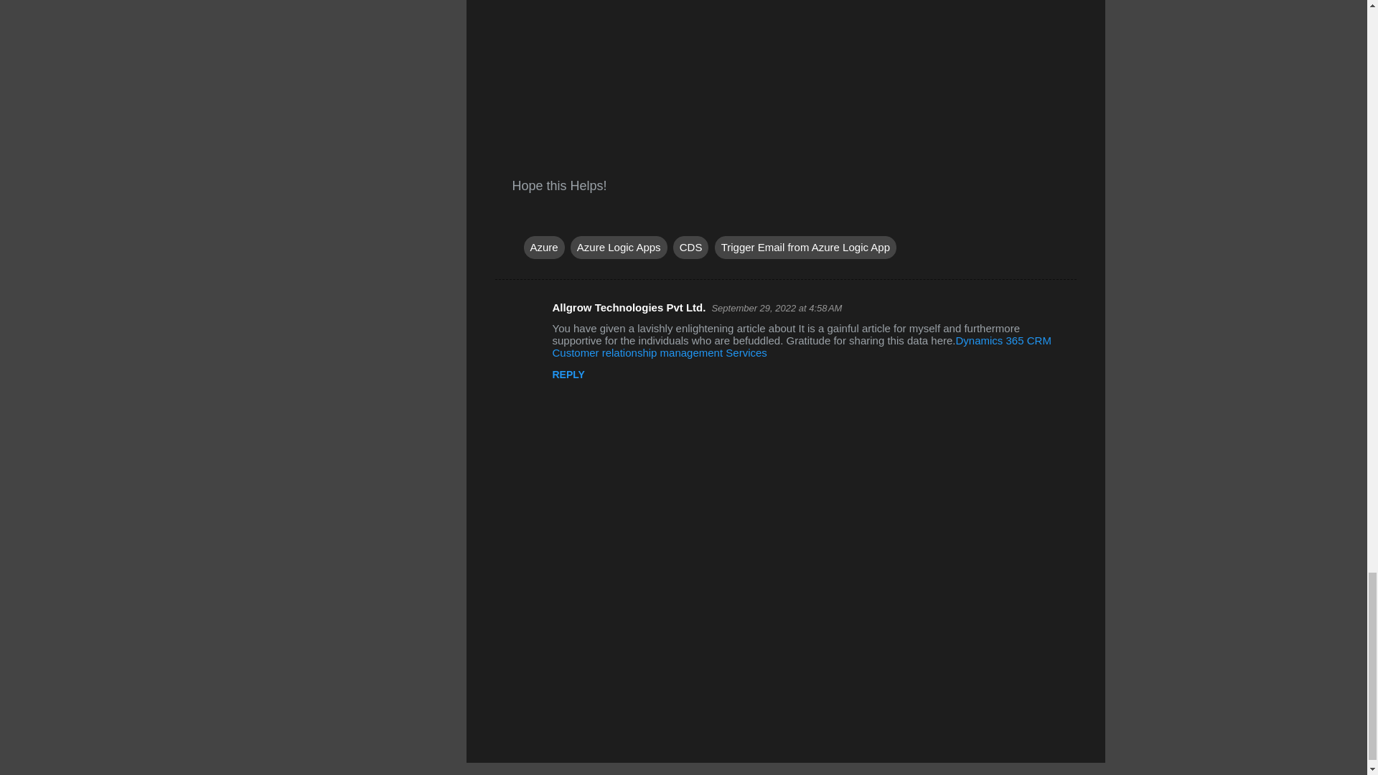 This screenshot has width=1378, height=775. I want to click on CDS, so click(691, 247).